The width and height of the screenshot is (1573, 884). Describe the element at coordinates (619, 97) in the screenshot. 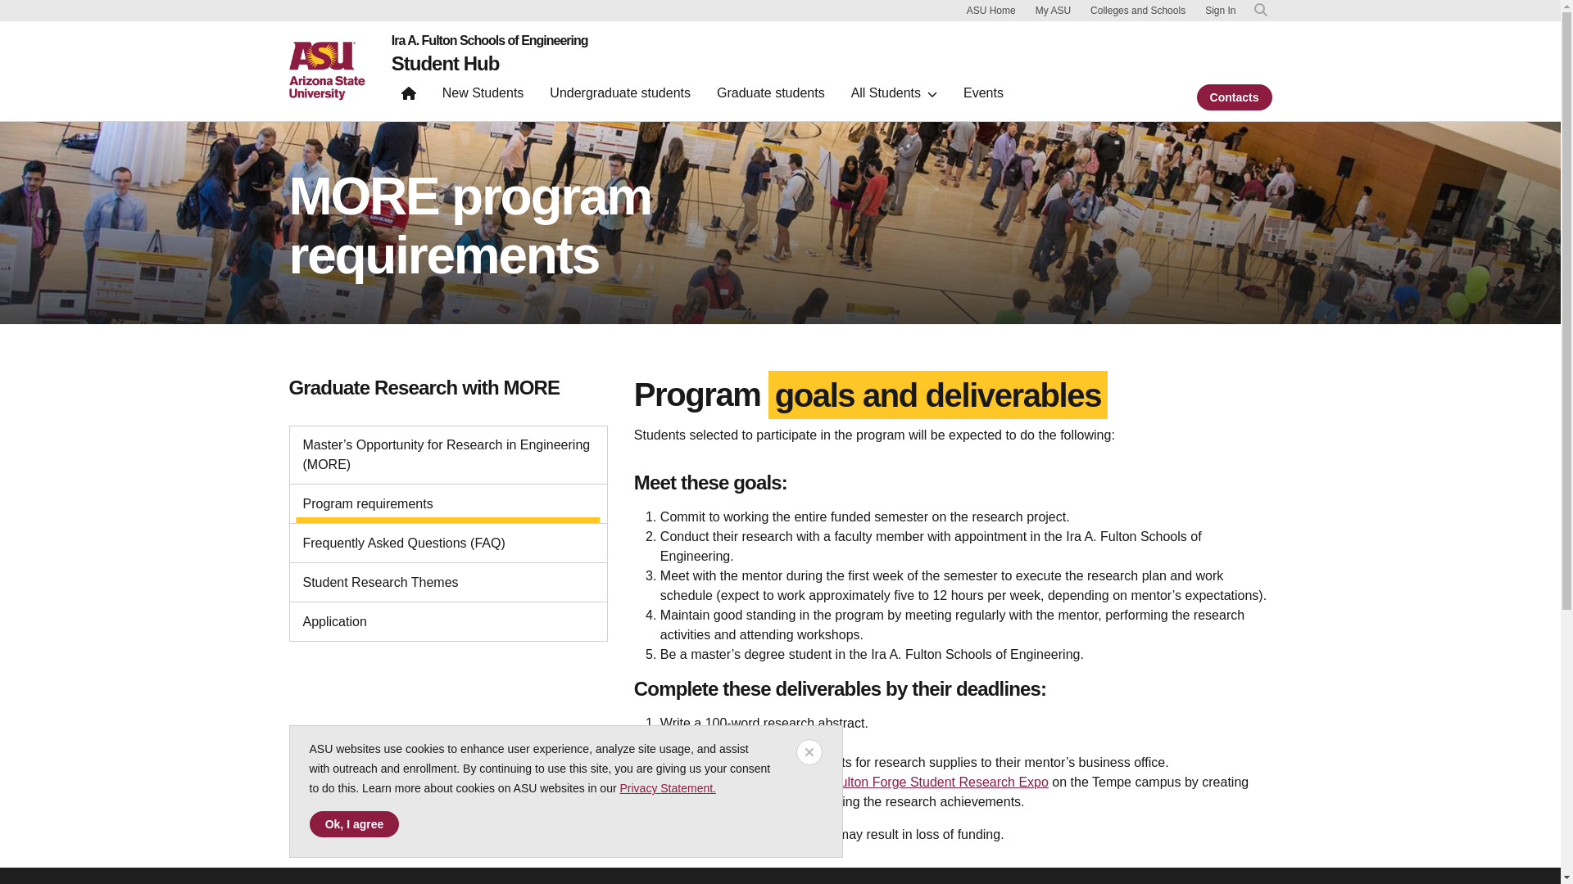

I see `Undergraduate students` at that location.